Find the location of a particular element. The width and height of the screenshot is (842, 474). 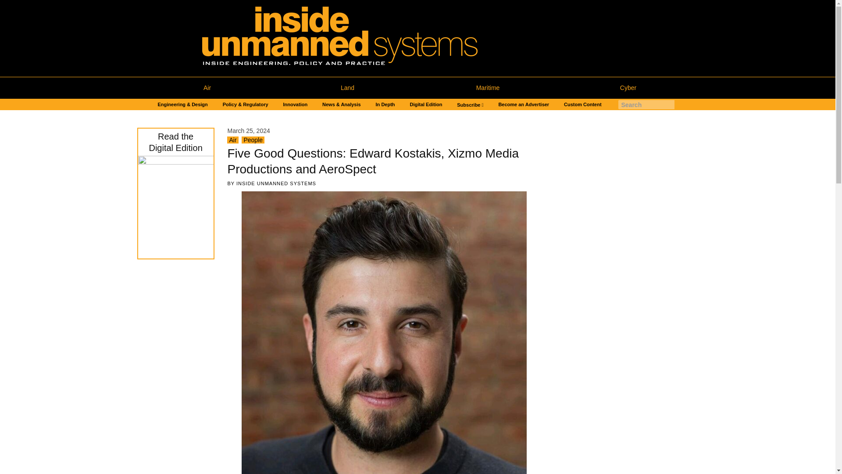

Cyber is located at coordinates (628, 88).